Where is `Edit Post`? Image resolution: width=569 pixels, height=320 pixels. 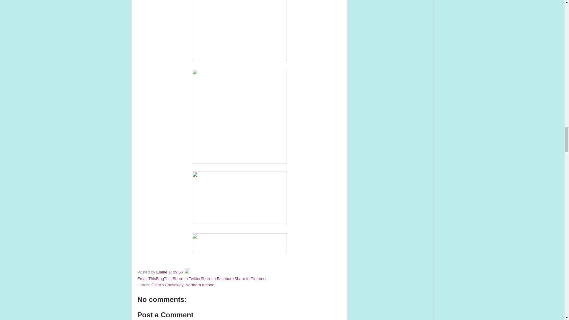 Edit Post is located at coordinates (187, 272).